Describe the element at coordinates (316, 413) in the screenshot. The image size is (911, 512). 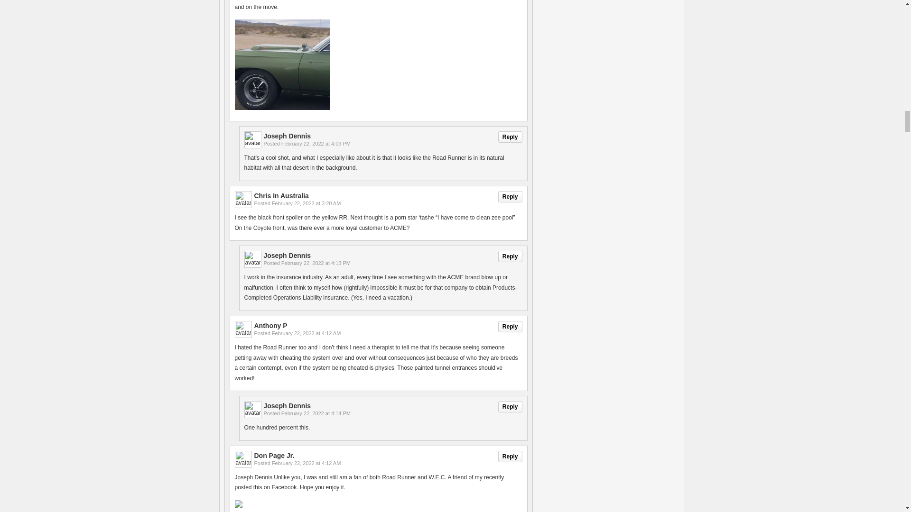
I see `2022-02-22T16:14:00-08:00` at that location.